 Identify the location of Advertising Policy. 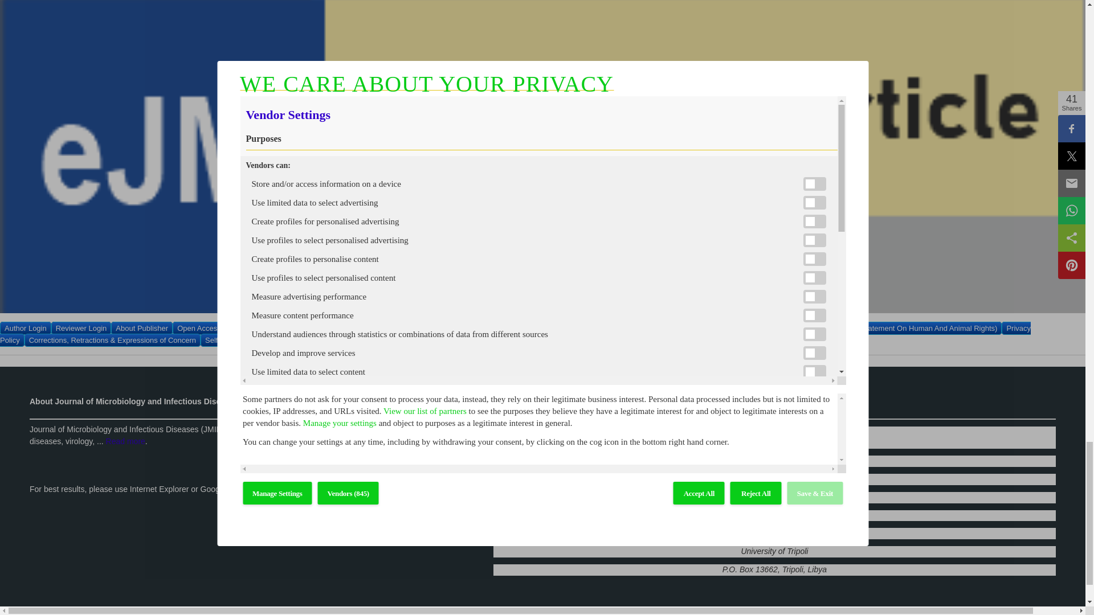
(569, 341).